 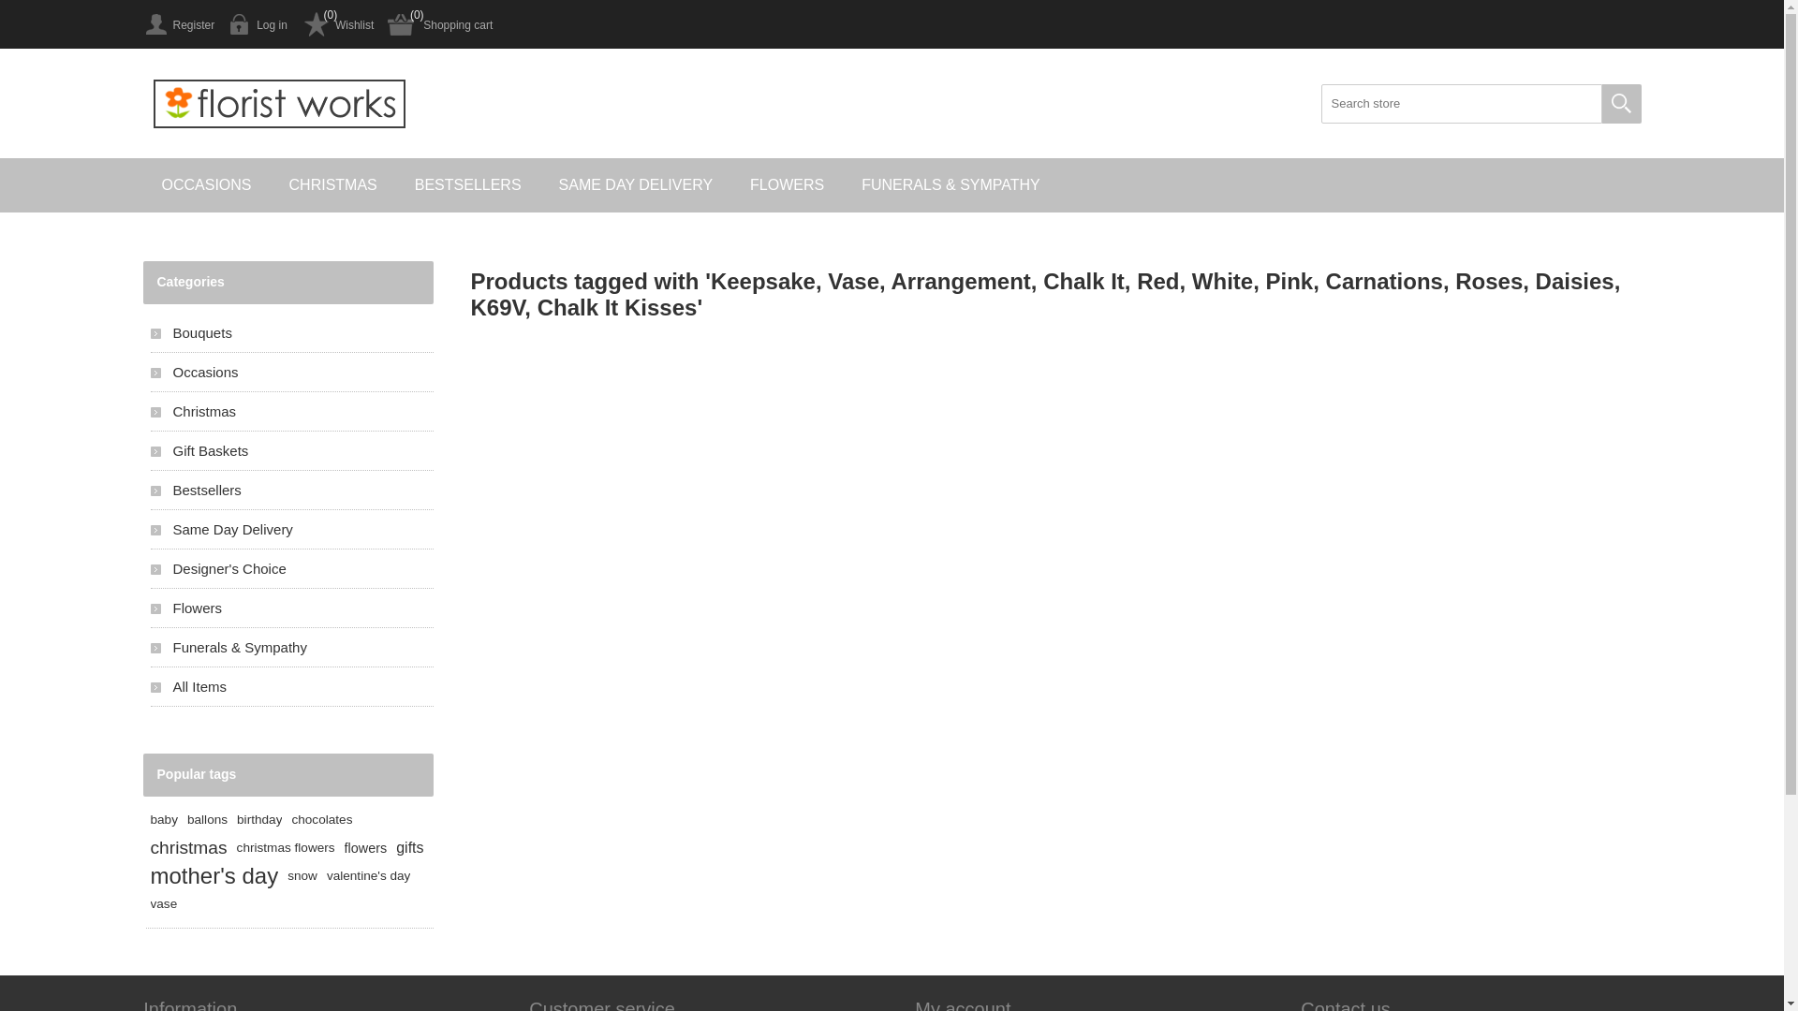 I want to click on Bestsellers, so click(x=291, y=491).